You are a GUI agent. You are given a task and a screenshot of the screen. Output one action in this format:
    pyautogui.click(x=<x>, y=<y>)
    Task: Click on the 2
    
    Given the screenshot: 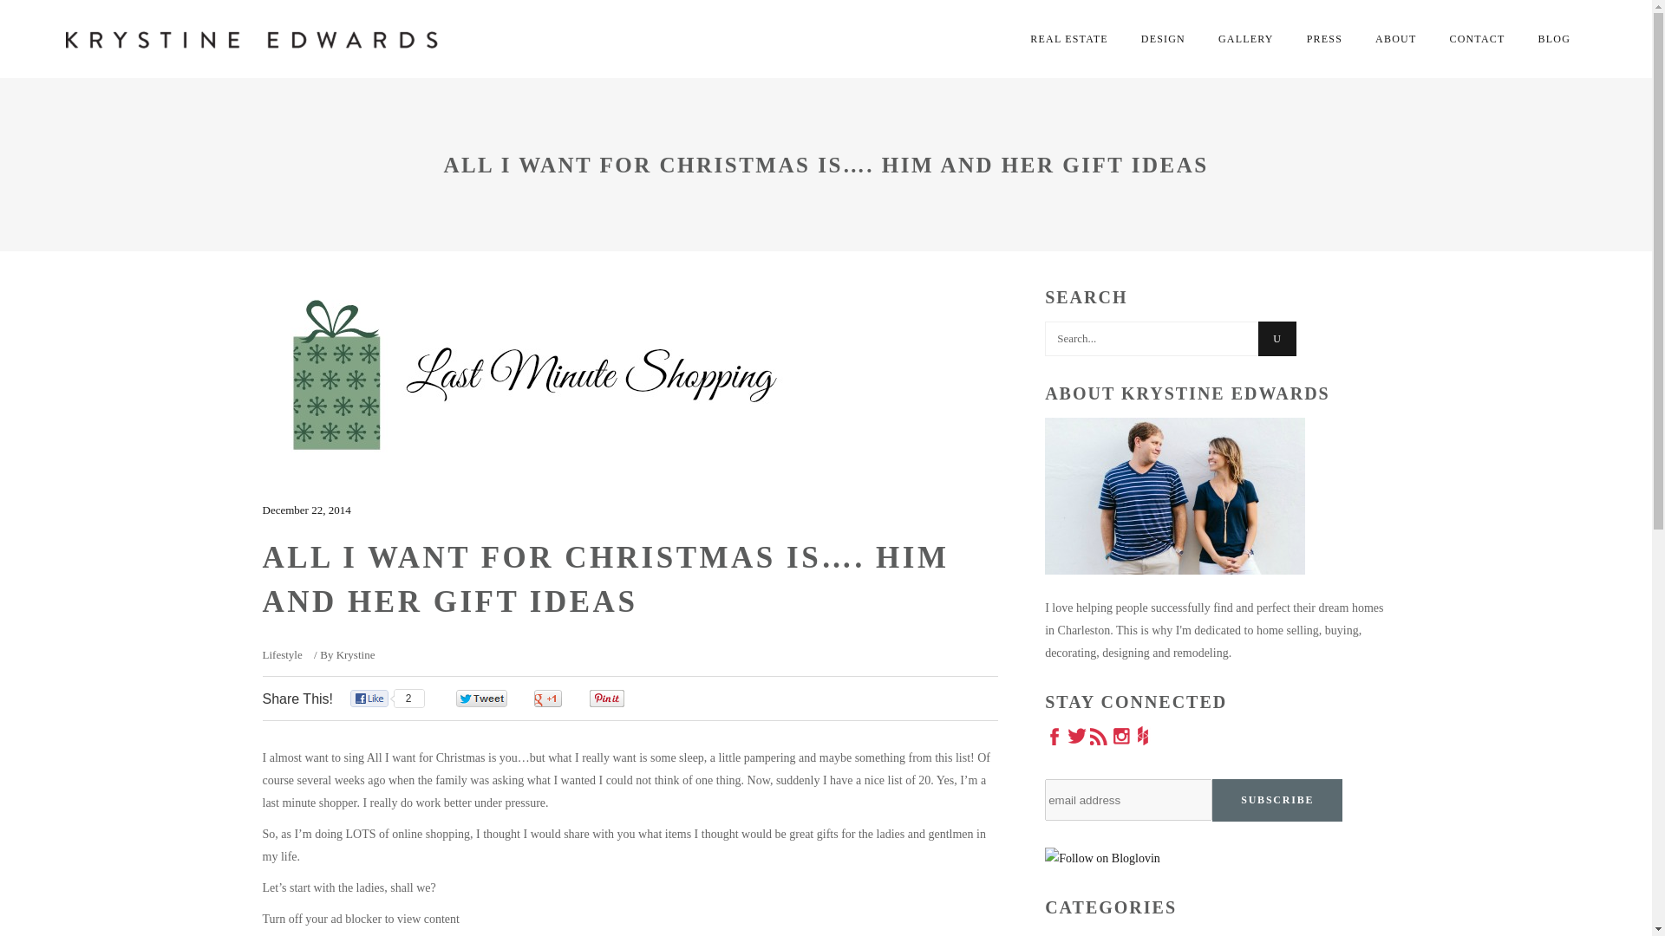 What is the action you would take?
    pyautogui.click(x=388, y=699)
    